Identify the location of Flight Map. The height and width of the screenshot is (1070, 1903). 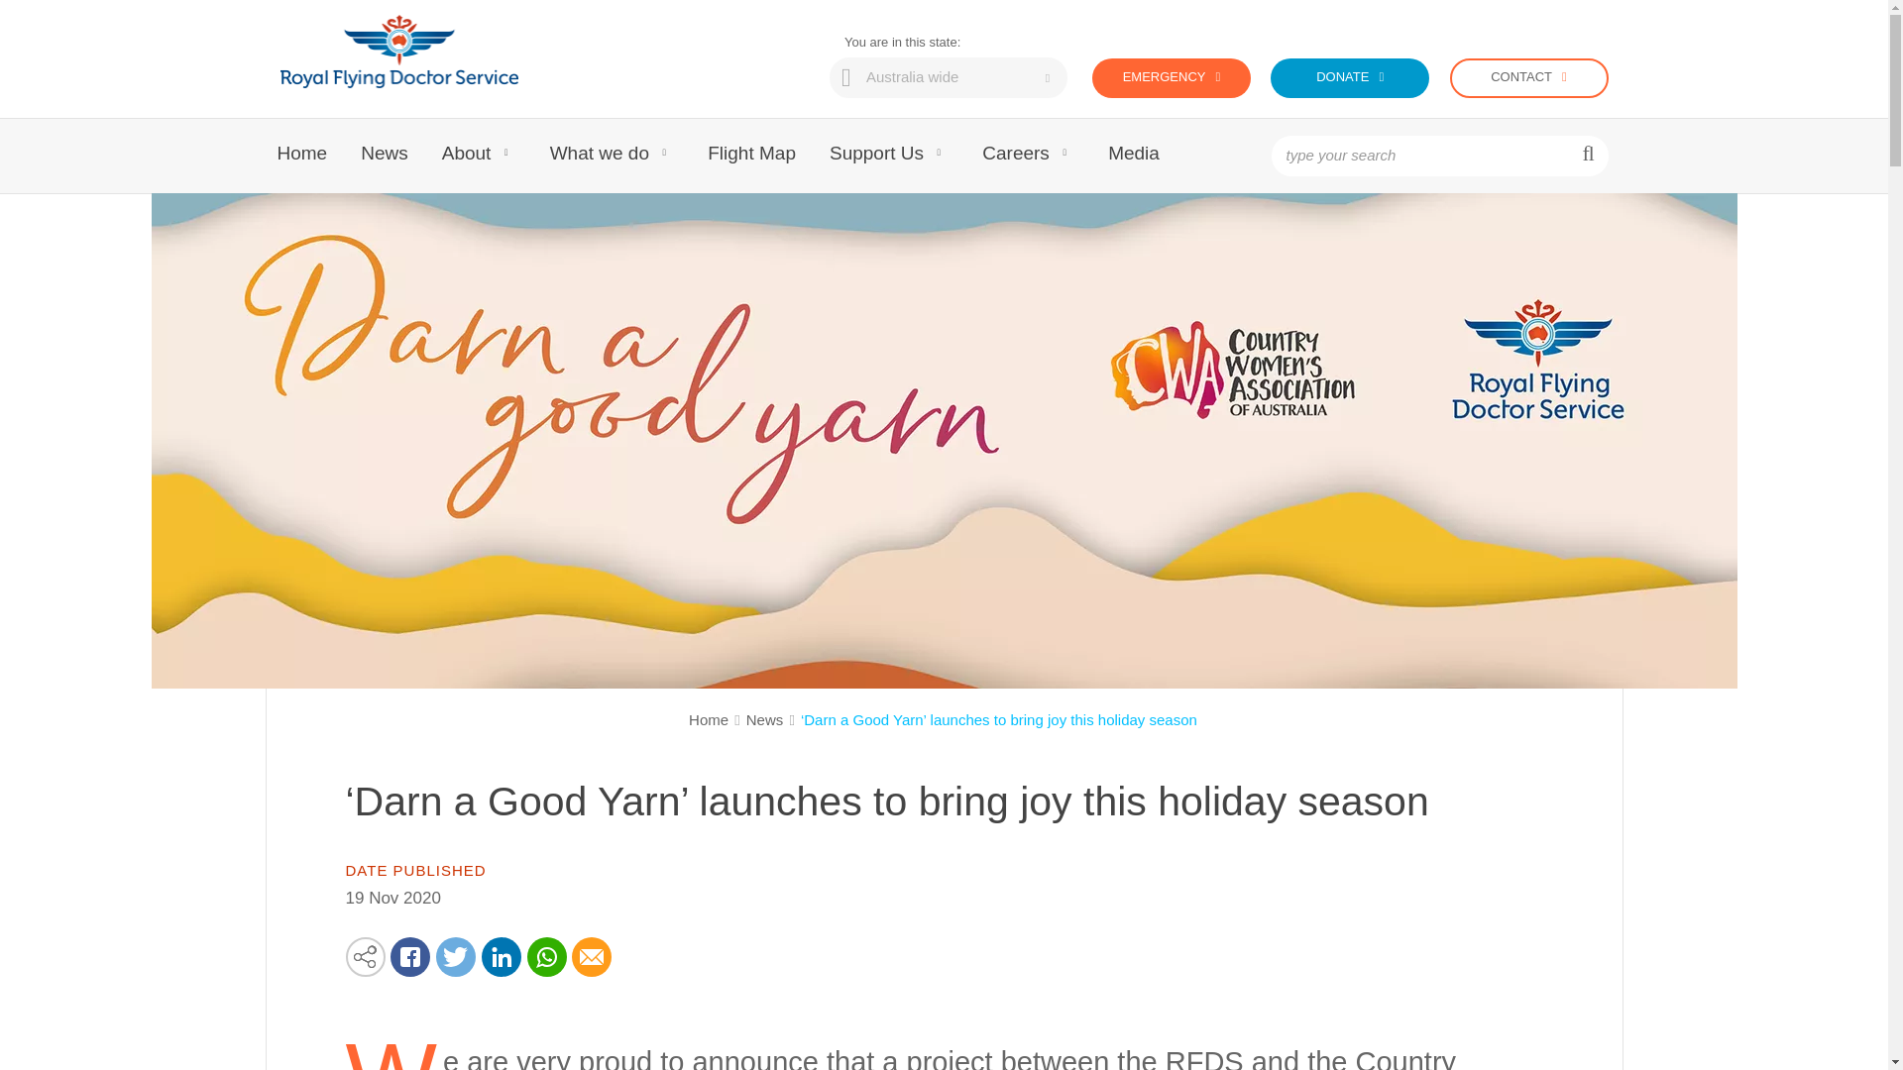
(751, 156).